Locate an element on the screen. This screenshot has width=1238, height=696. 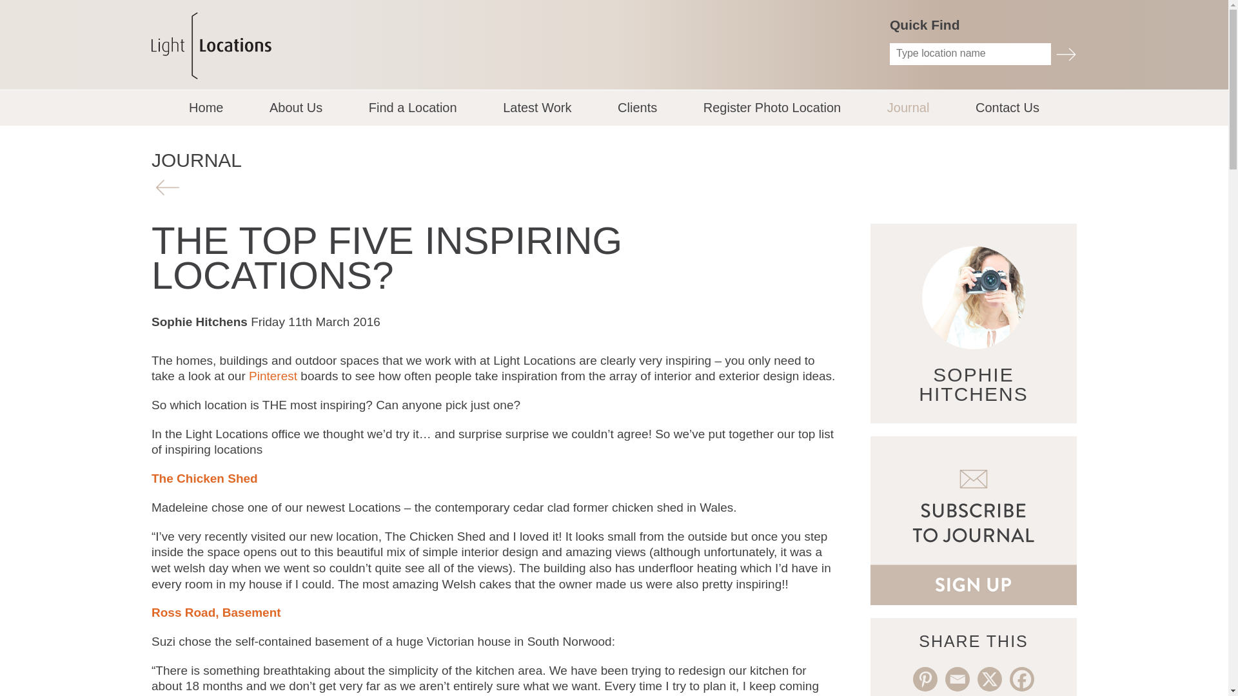
Contact Us is located at coordinates (1007, 108).